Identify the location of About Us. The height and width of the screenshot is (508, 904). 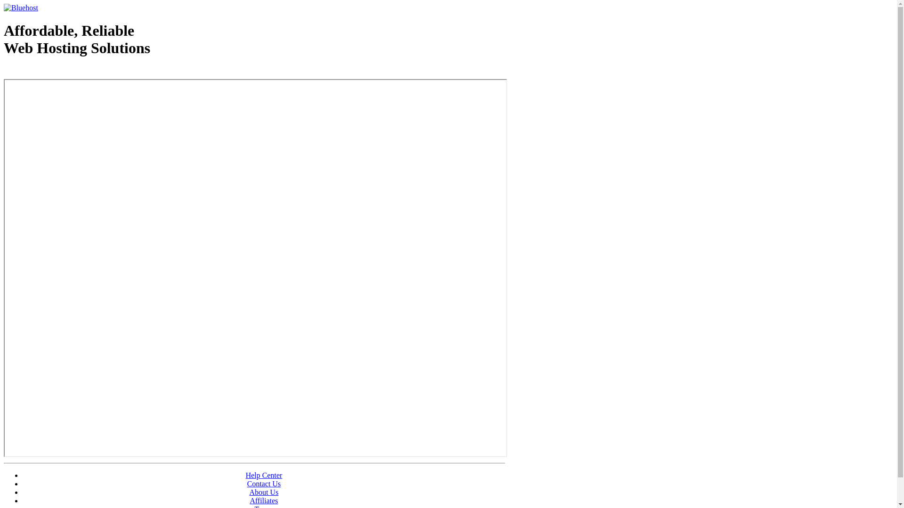
(264, 492).